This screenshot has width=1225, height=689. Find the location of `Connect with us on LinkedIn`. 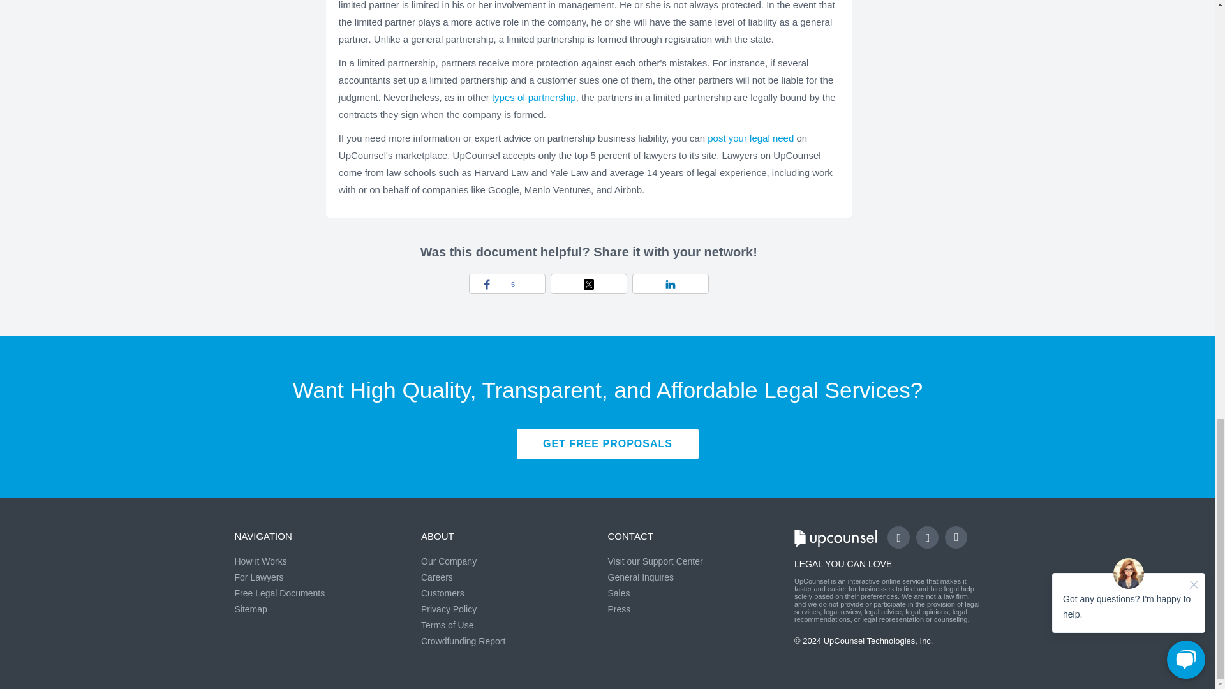

Connect with us on LinkedIn is located at coordinates (956, 537).